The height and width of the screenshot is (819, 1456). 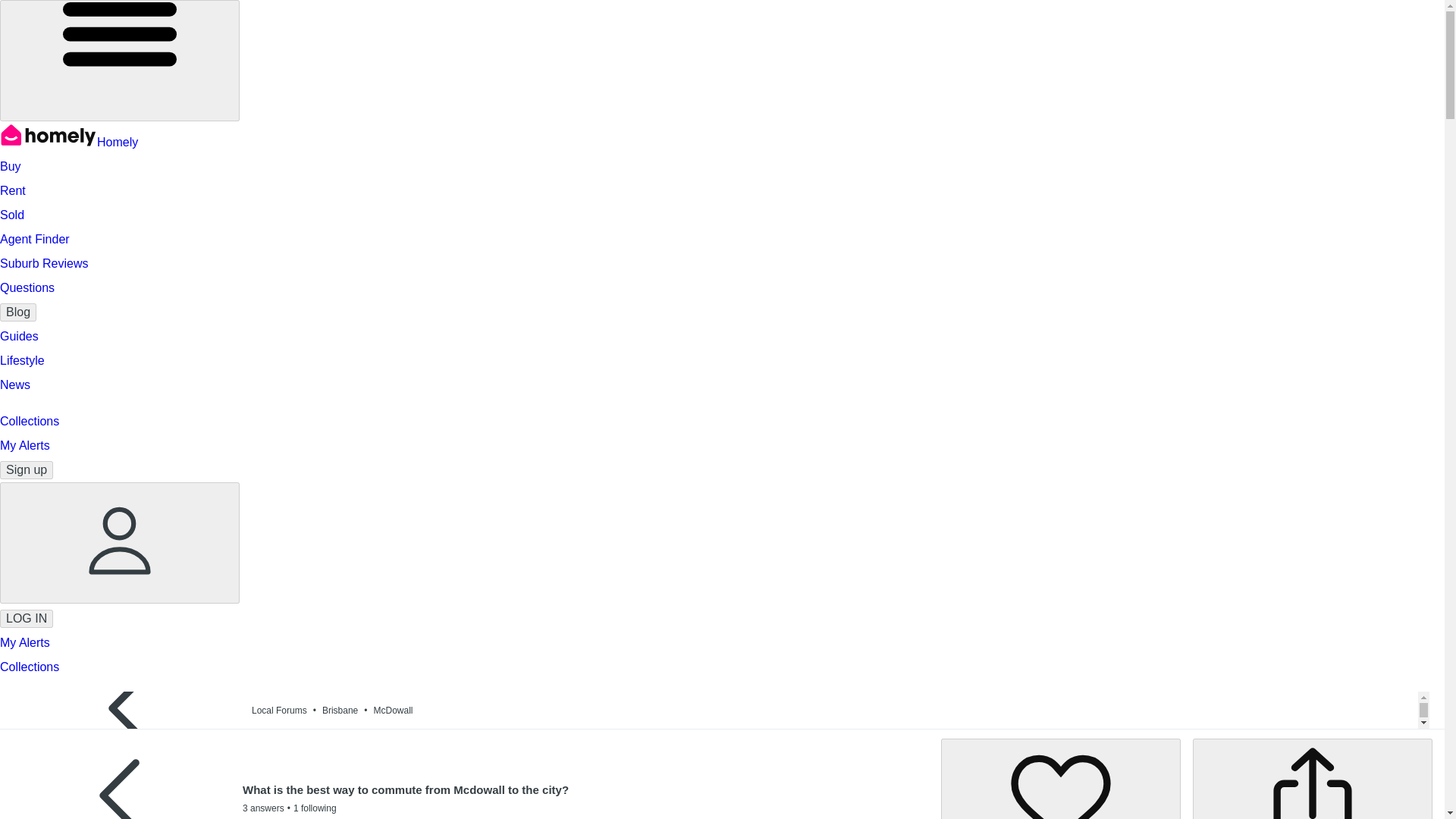 What do you see at coordinates (347, 710) in the screenshot?
I see `Brisbane` at bounding box center [347, 710].